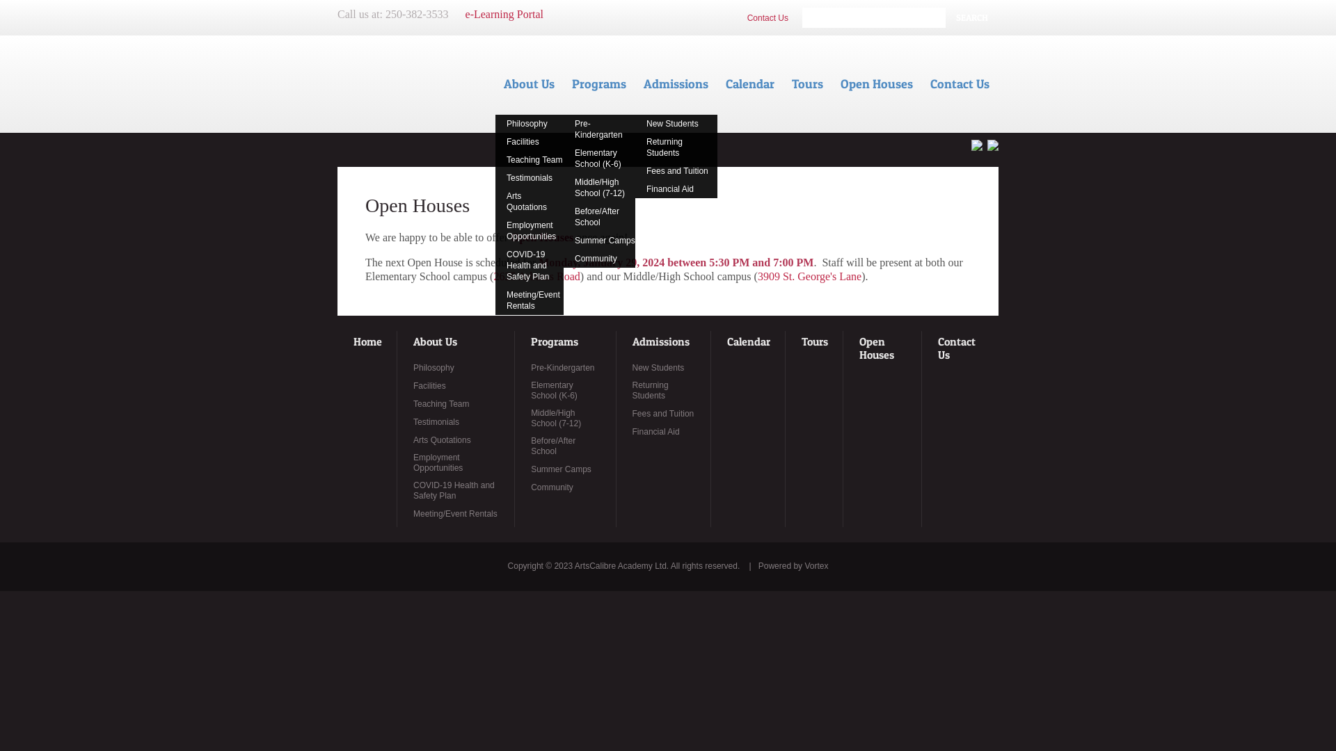  What do you see at coordinates (664, 391) in the screenshot?
I see `Returning Students` at bounding box center [664, 391].